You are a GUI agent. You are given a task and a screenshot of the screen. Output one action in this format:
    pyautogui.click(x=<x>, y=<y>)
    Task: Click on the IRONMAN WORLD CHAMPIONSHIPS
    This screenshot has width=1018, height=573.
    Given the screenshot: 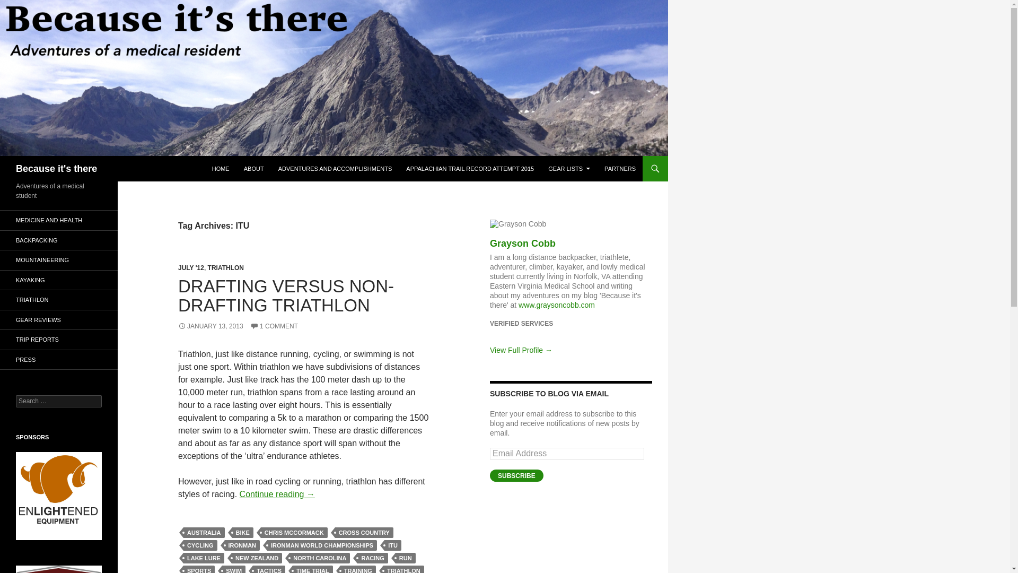 What is the action you would take?
    pyautogui.click(x=321, y=545)
    